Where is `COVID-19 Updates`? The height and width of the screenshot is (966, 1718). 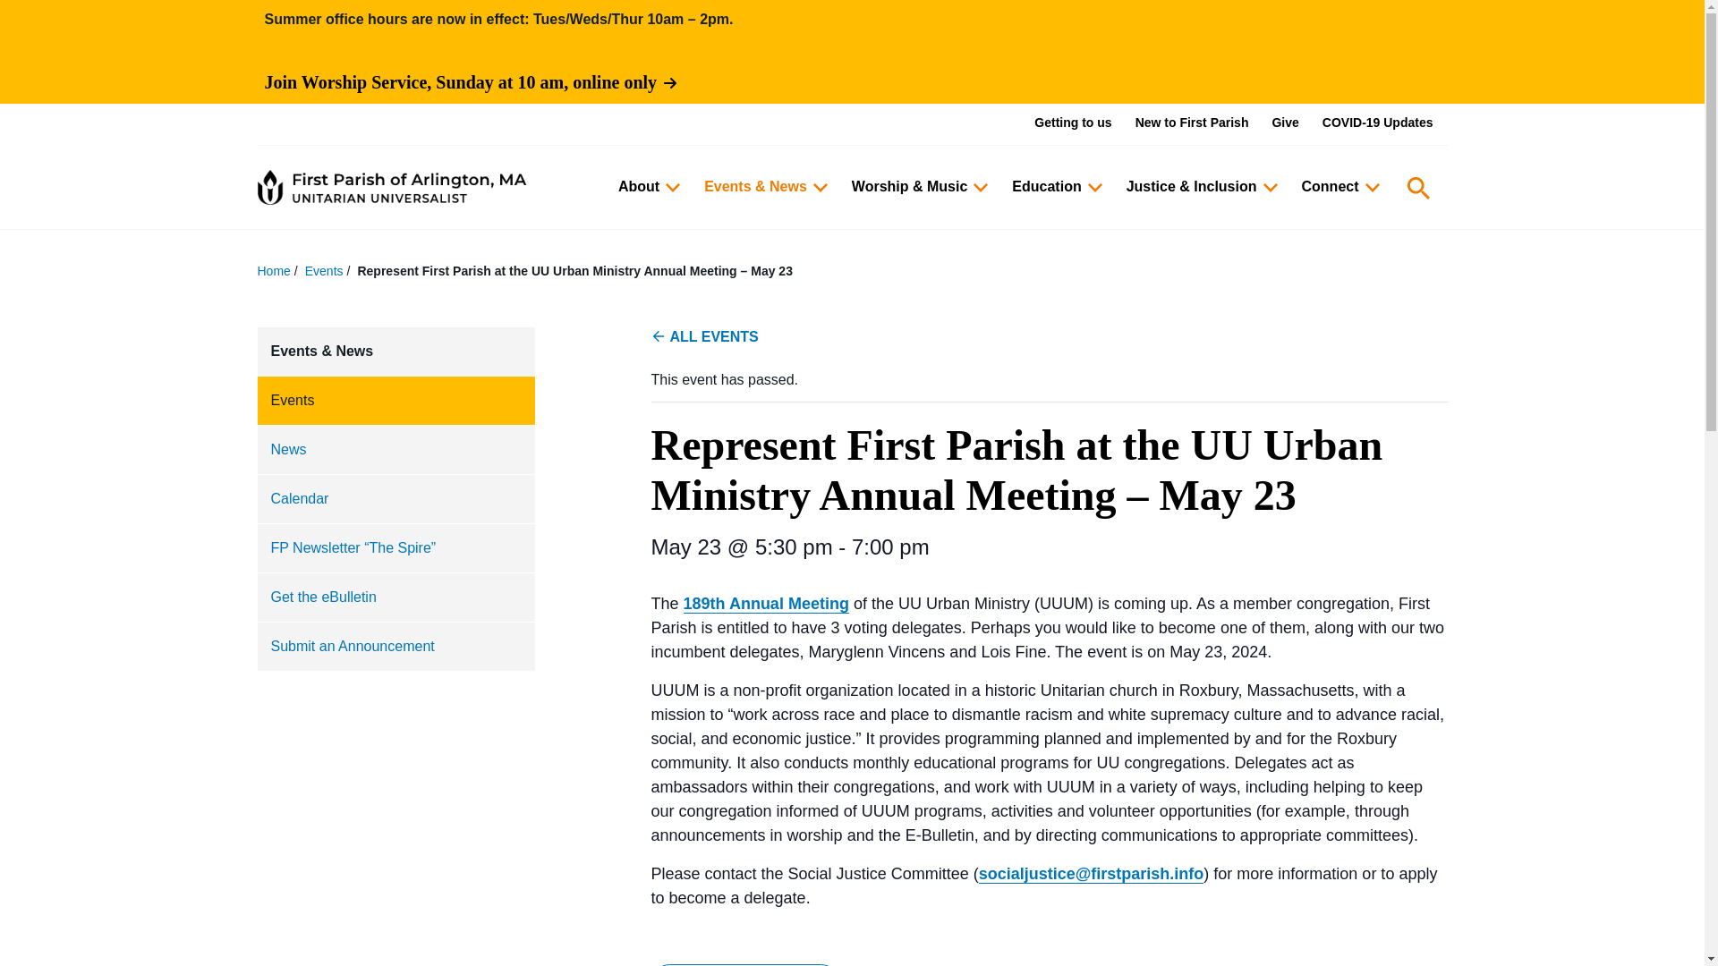 COVID-19 Updates is located at coordinates (1378, 123).